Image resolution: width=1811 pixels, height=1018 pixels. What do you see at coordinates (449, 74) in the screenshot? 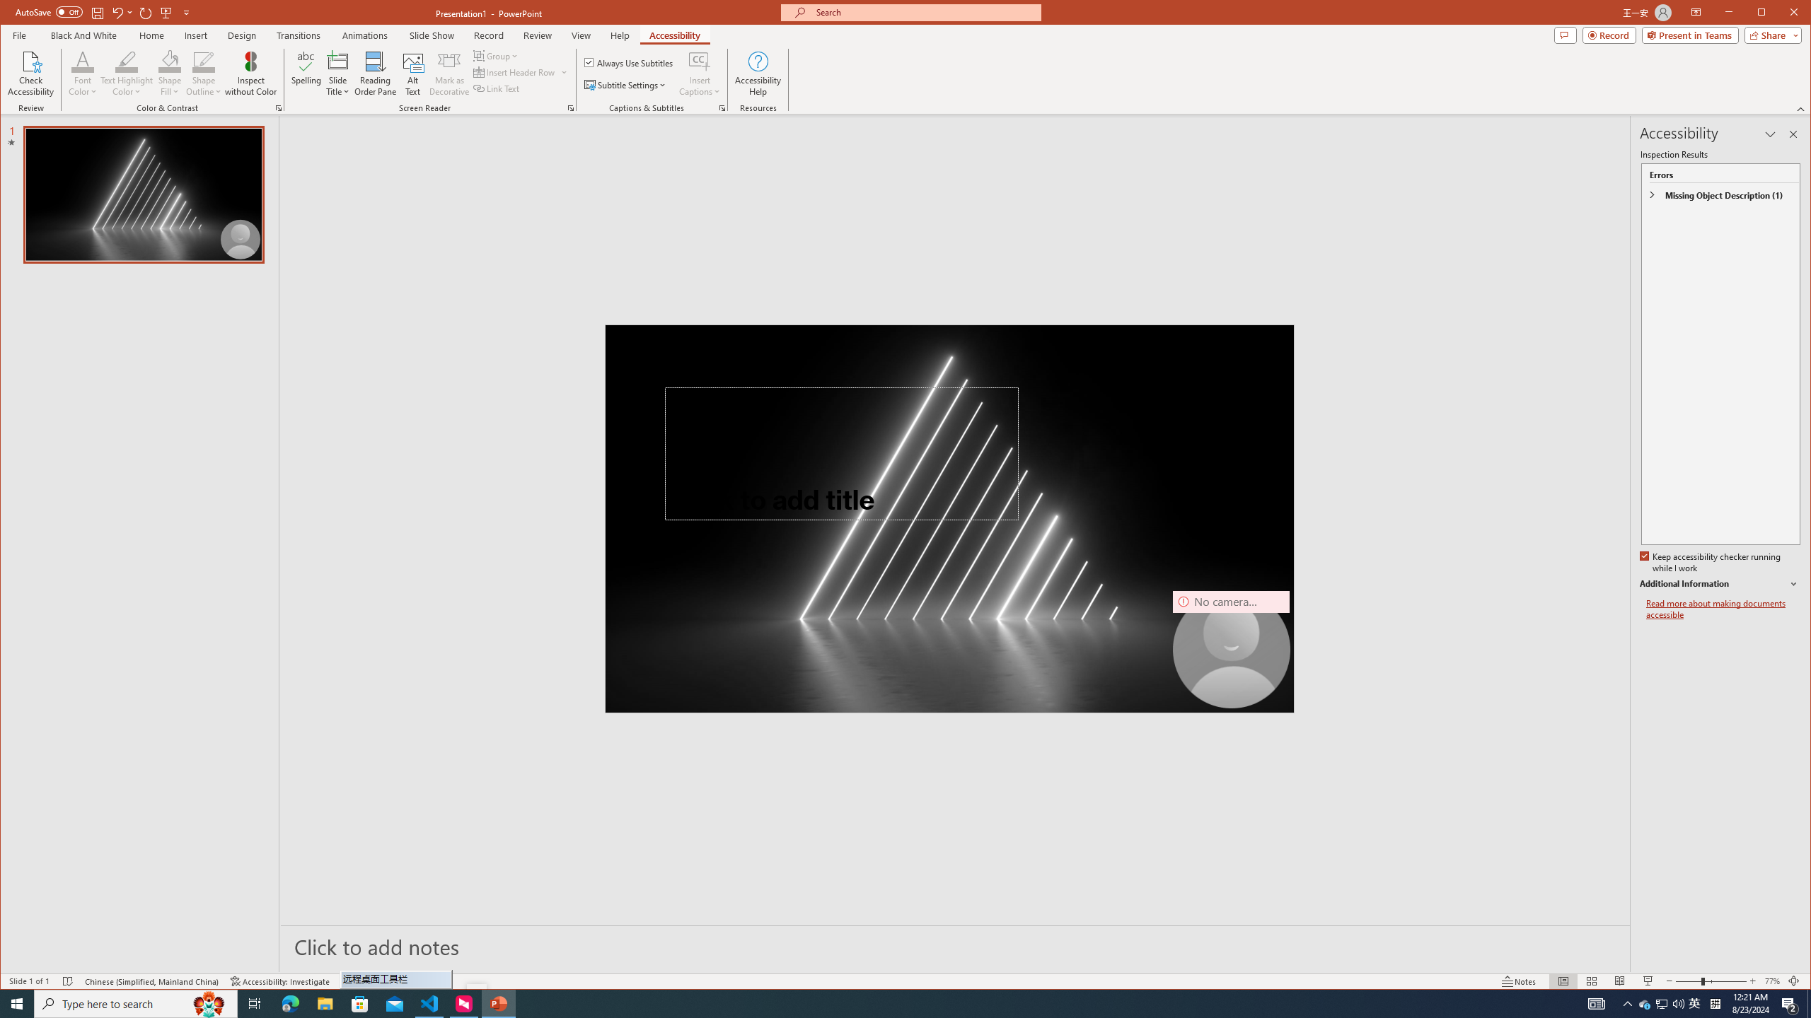
I see `Mark as Decorative` at bounding box center [449, 74].